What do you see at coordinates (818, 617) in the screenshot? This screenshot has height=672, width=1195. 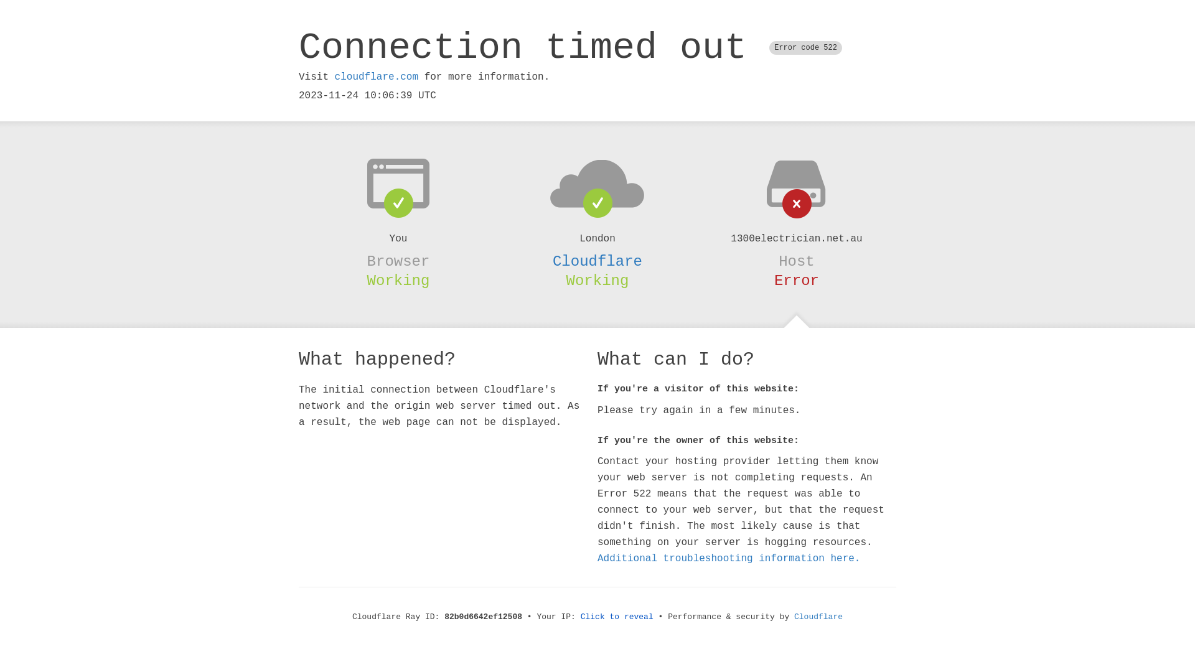 I see `Cloudflare` at bounding box center [818, 617].